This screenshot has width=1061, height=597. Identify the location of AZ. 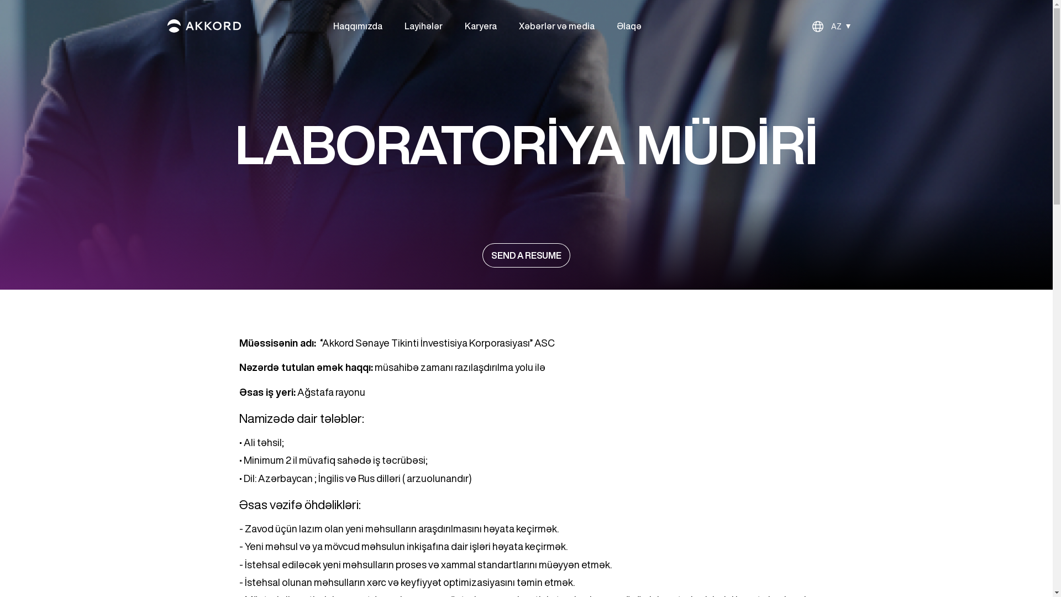
(831, 27).